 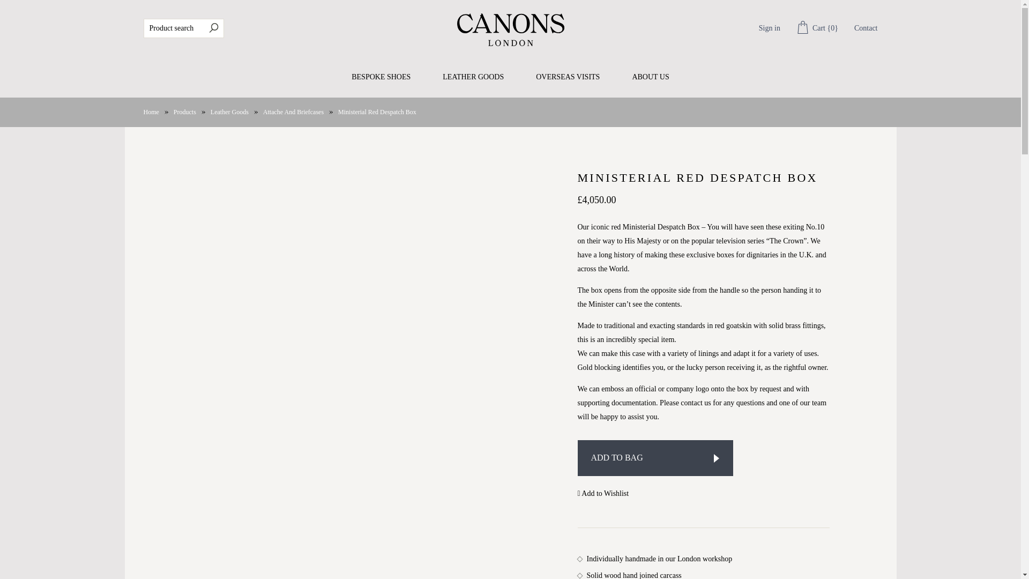 What do you see at coordinates (185, 112) in the screenshot?
I see `Products` at bounding box center [185, 112].